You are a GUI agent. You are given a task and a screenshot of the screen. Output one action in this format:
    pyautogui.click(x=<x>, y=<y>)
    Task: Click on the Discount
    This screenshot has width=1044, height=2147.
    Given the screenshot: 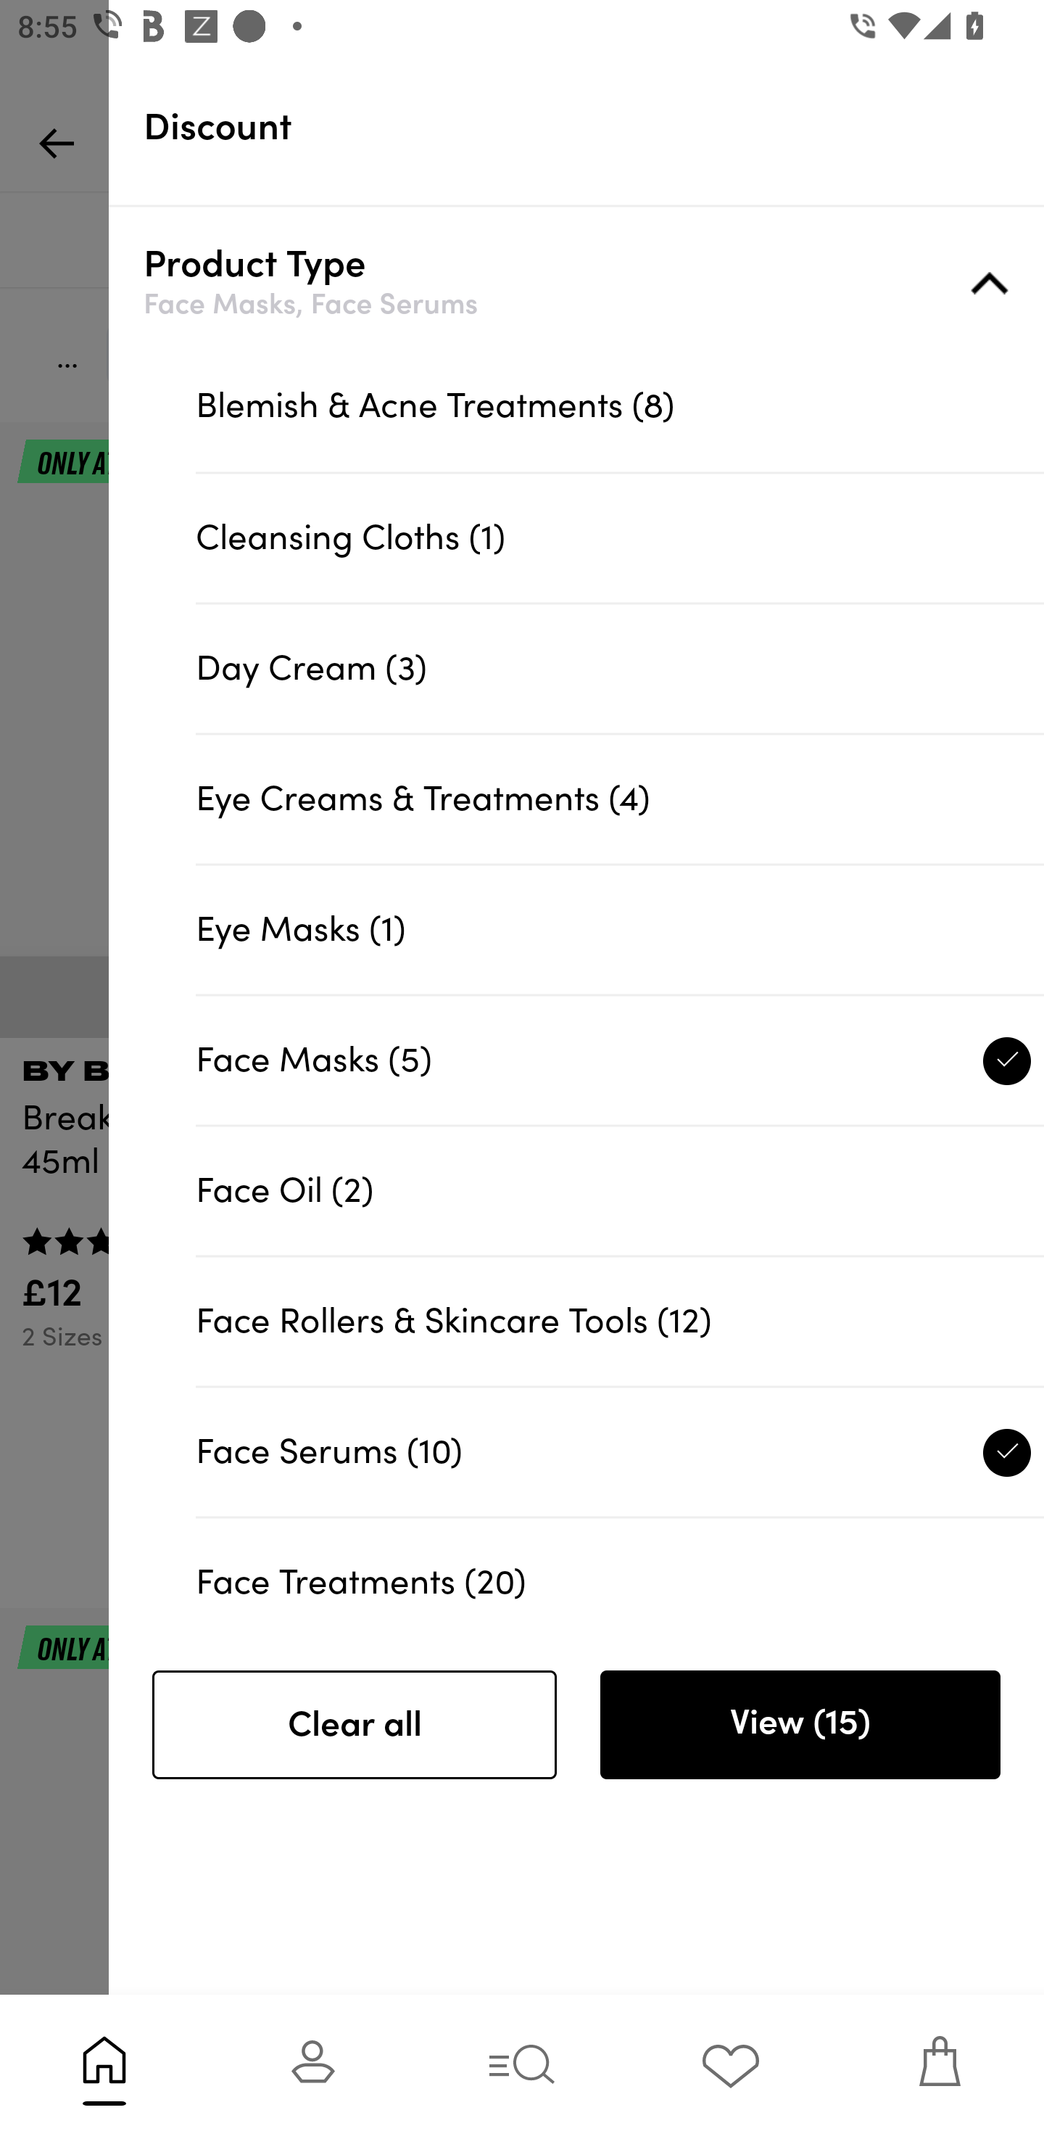 What is the action you would take?
    pyautogui.click(x=594, y=128)
    